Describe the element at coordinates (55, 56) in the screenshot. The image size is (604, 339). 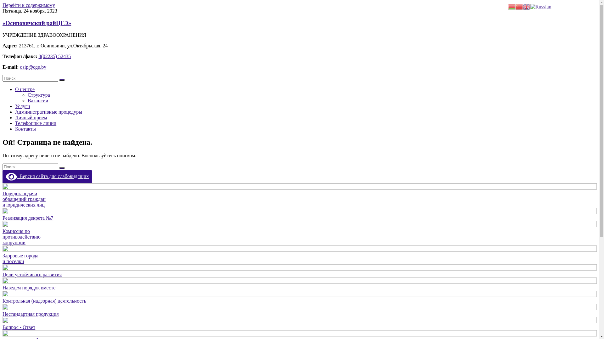
I see `8(02235) 52435` at that location.